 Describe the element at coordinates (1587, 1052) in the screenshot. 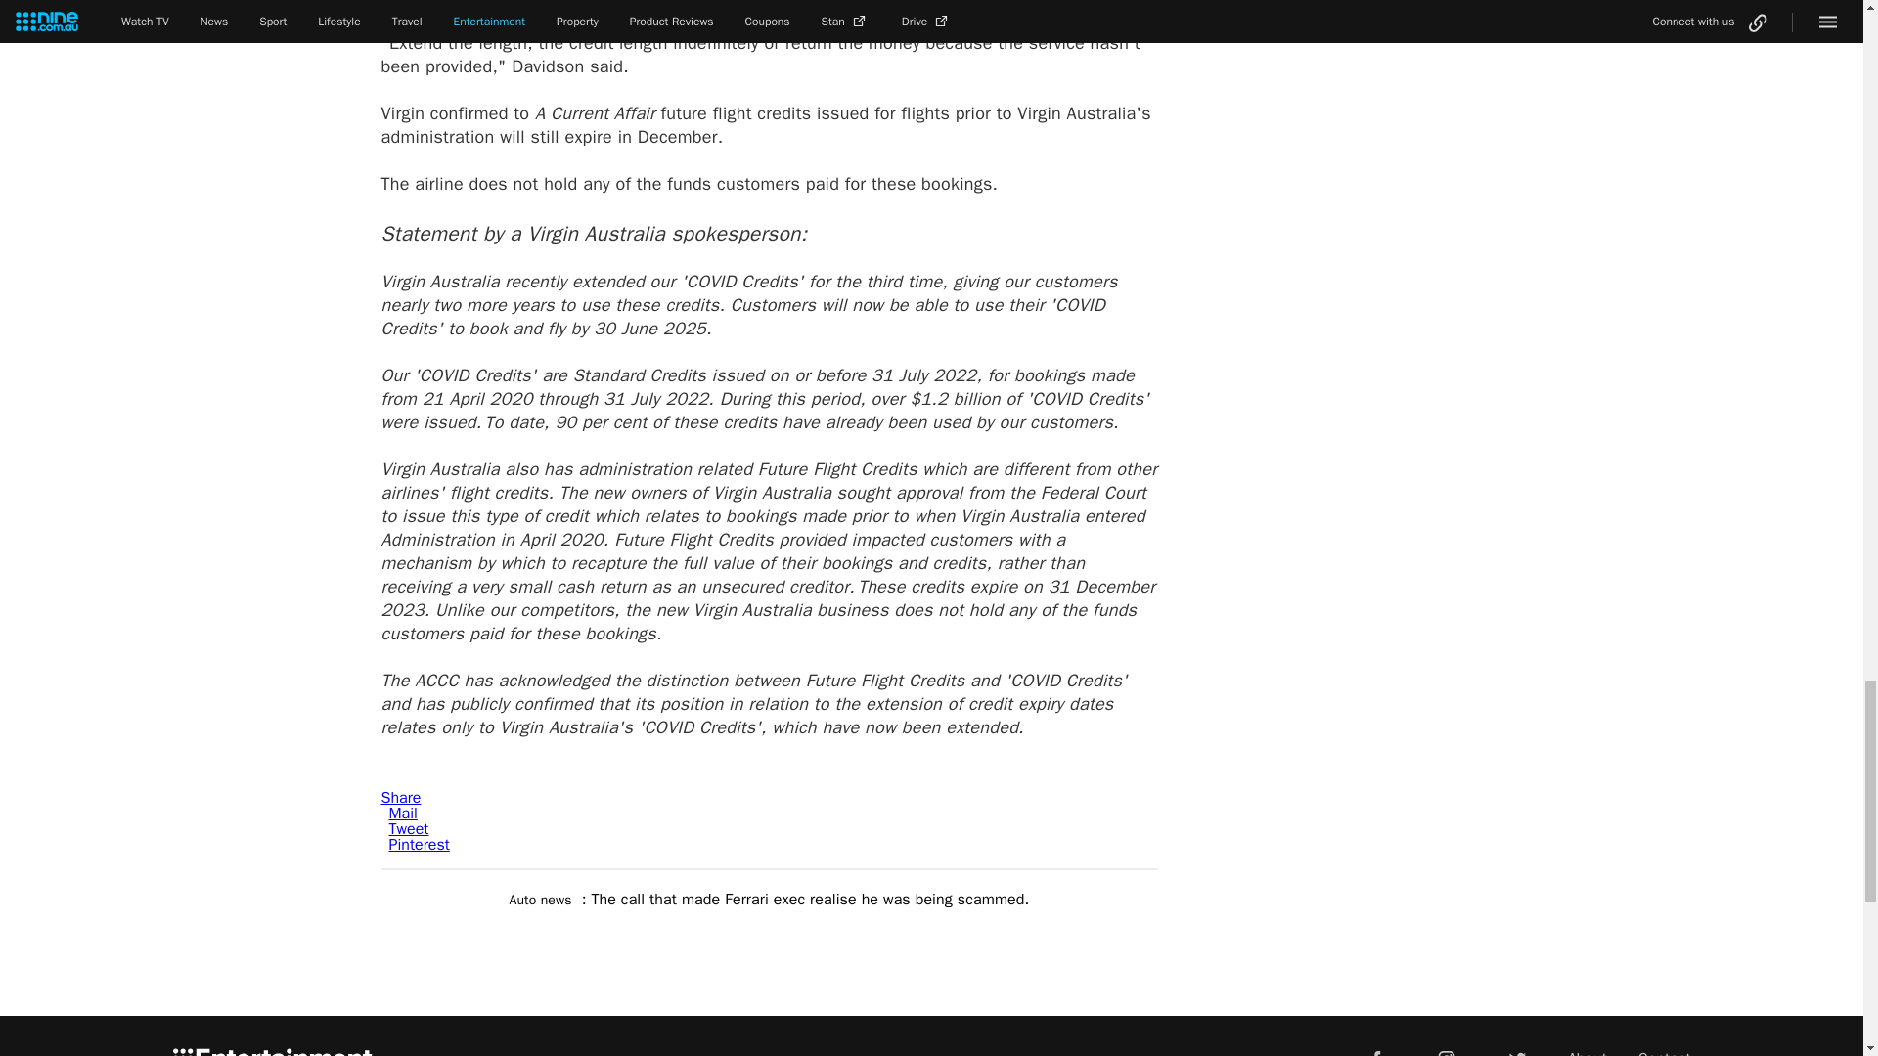

I see `About` at that location.